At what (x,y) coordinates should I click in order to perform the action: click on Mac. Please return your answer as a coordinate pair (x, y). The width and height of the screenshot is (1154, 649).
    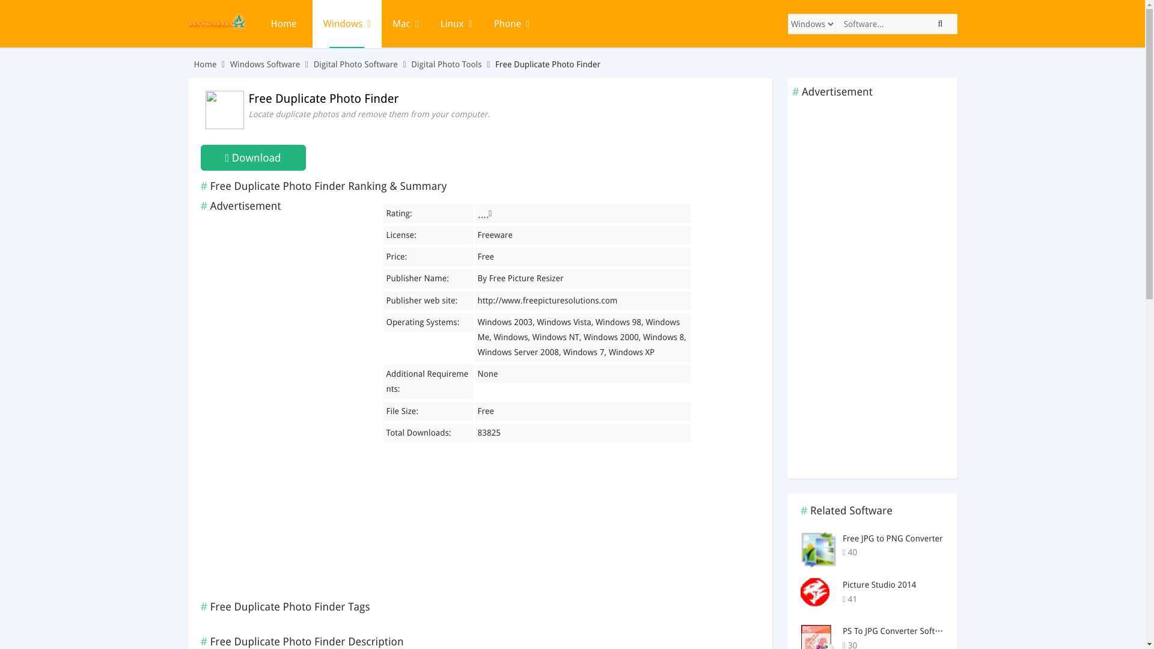
    Looking at the image, I should click on (405, 24).